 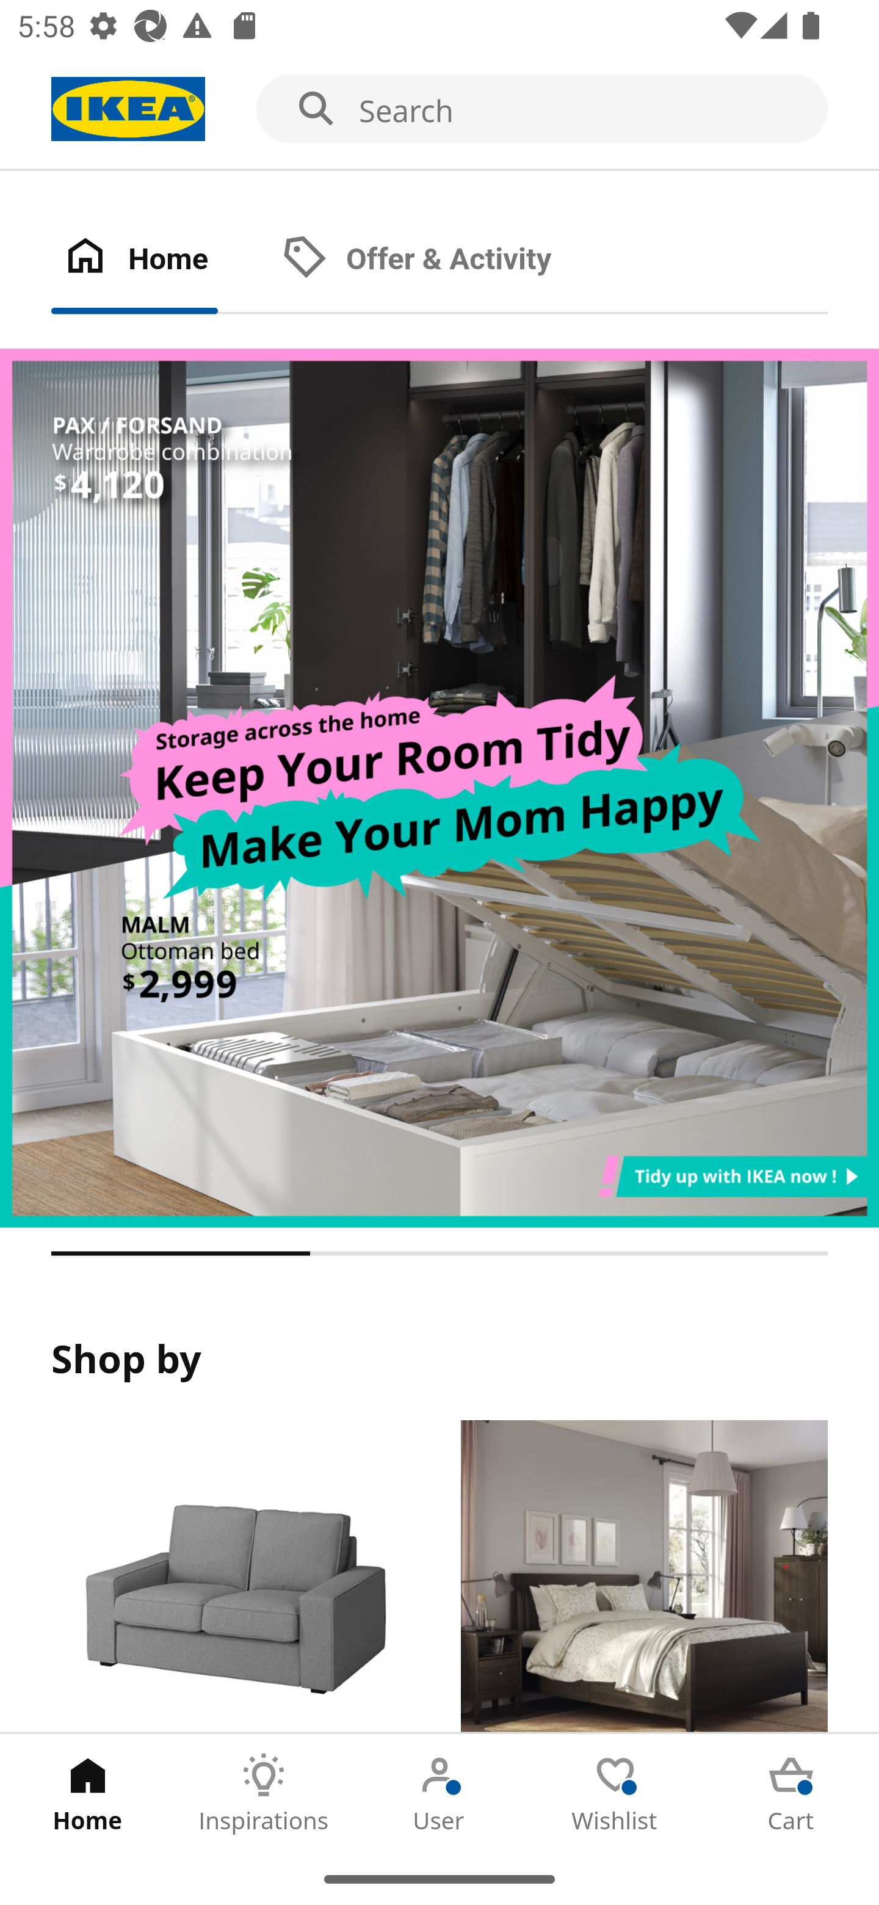 I want to click on Home
Tab 1 of 5, so click(x=88, y=1793).